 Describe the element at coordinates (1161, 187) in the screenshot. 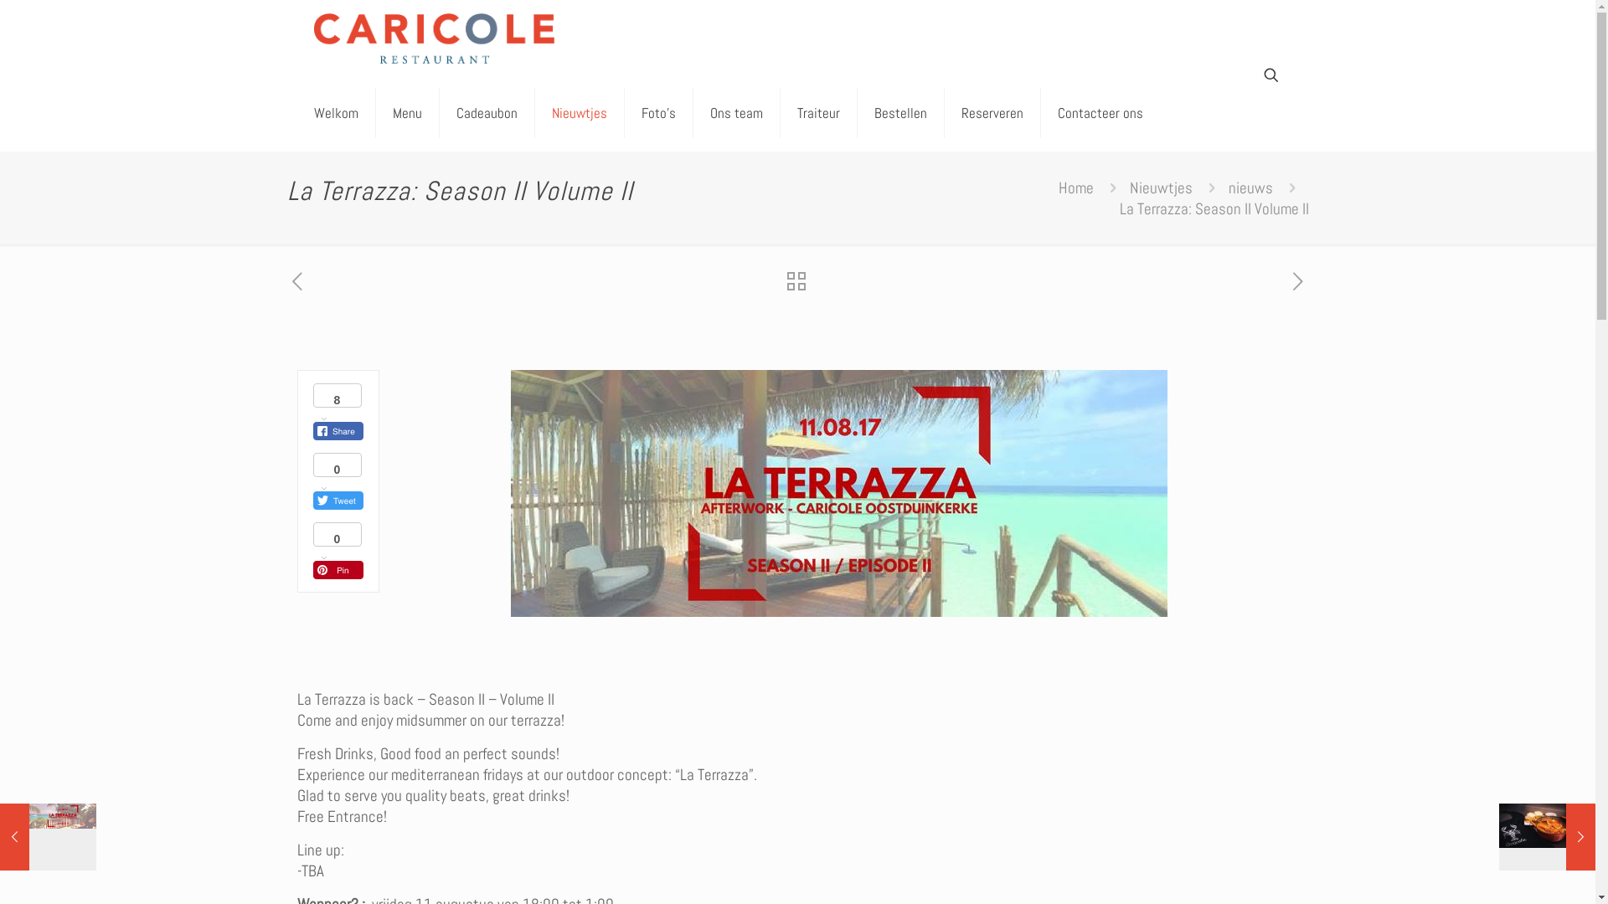

I see `Nieuwtjes` at that location.